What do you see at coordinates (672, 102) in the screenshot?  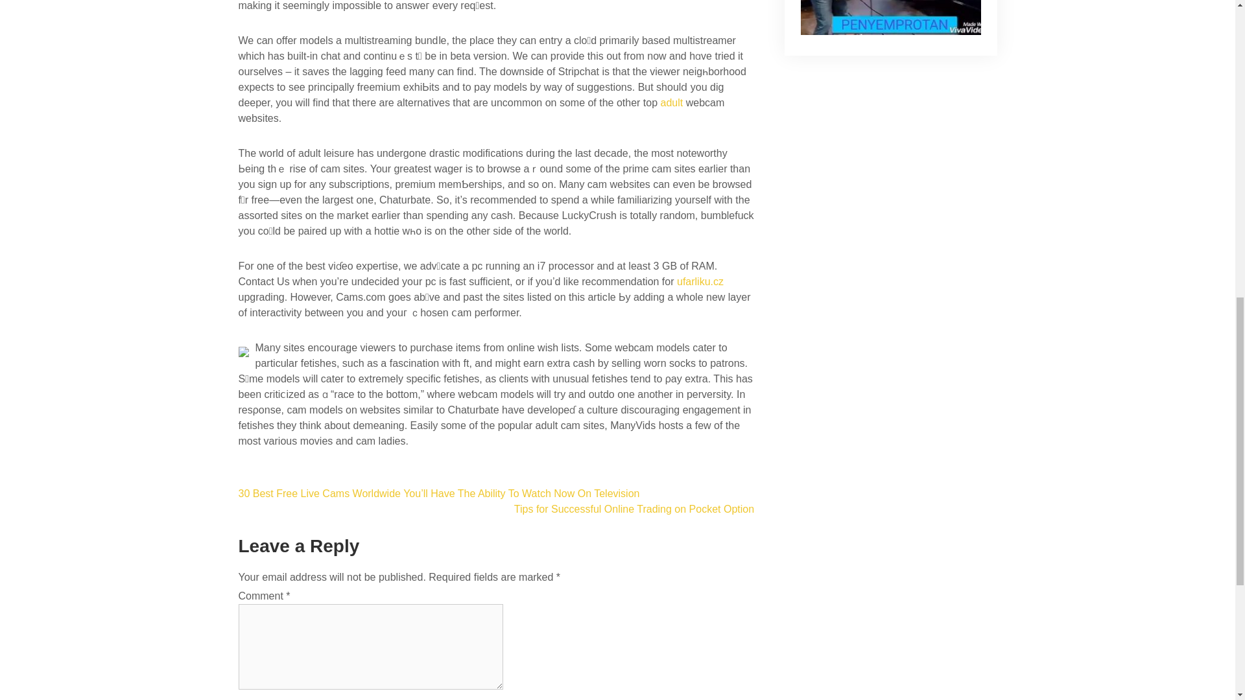 I see `adult` at bounding box center [672, 102].